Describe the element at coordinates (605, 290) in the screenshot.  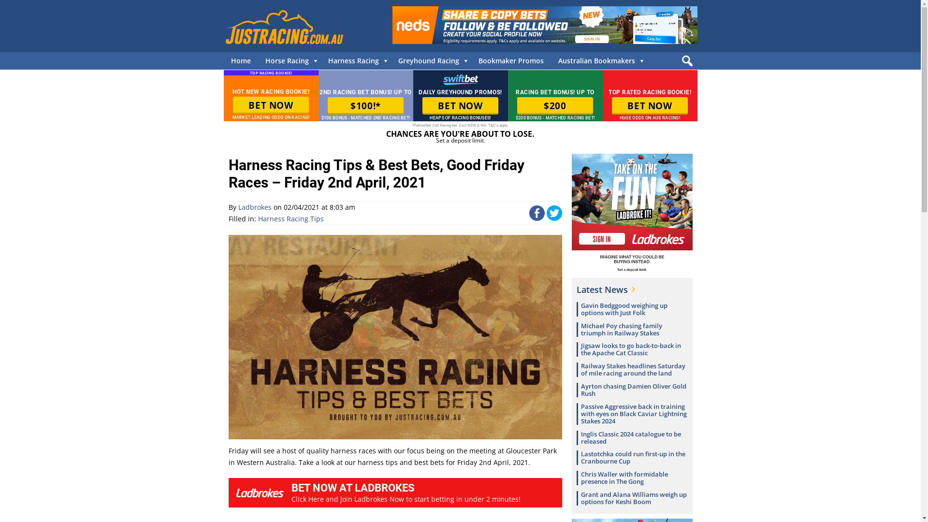
I see `Latest News` at that location.